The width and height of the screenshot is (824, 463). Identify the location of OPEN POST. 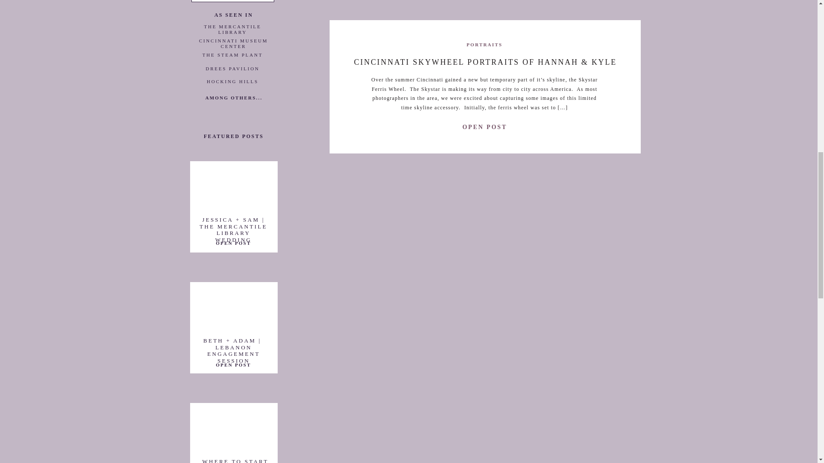
(233, 365).